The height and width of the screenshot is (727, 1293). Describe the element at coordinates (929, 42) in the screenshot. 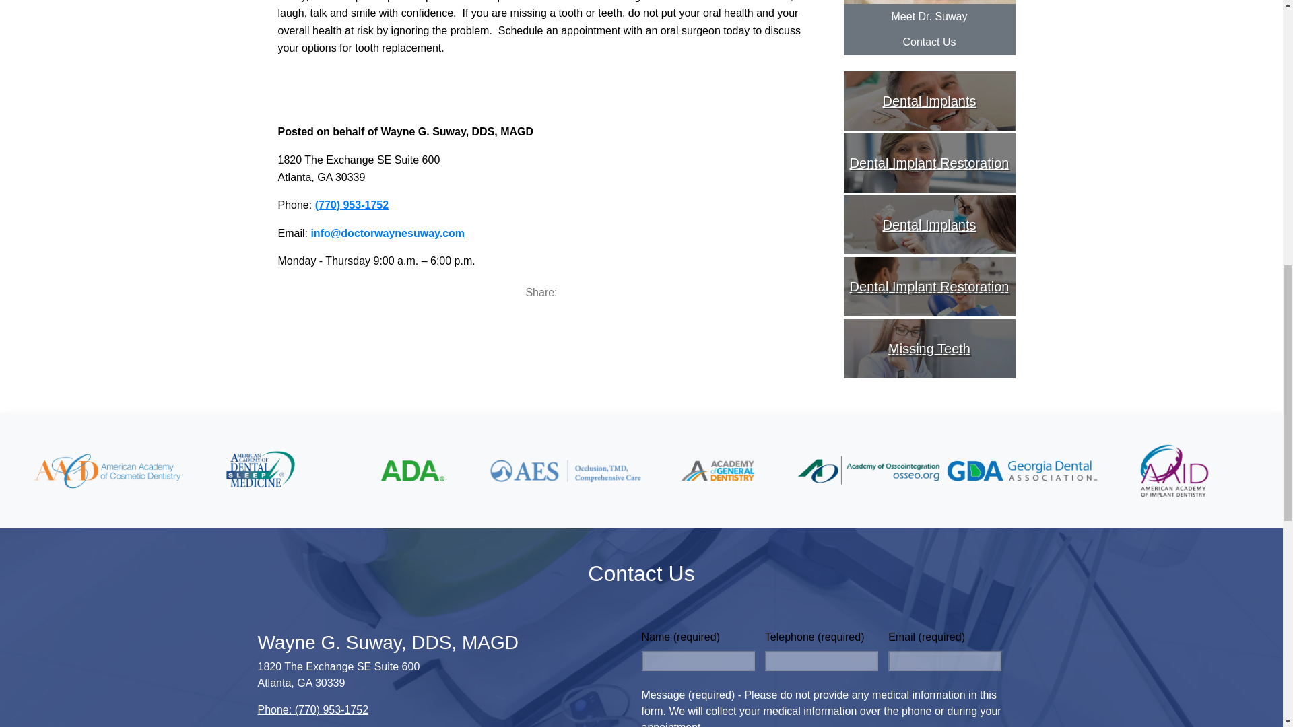

I see `Contact Us` at that location.